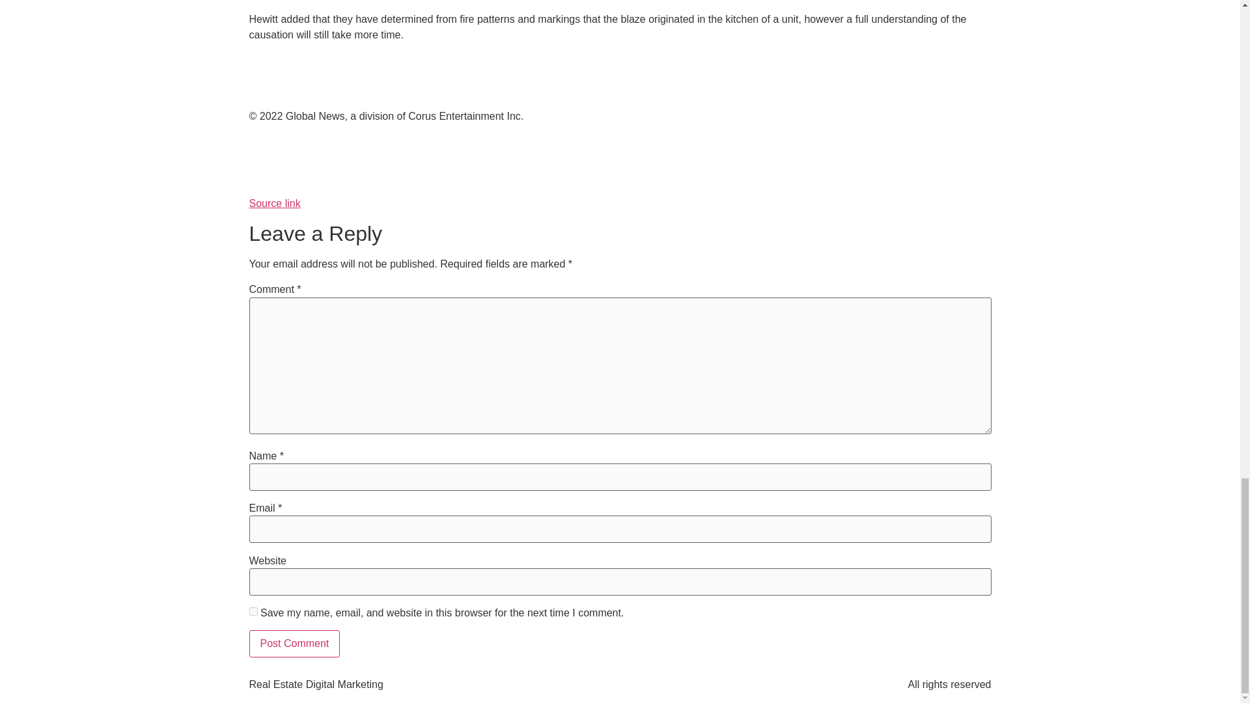 The image size is (1250, 703). I want to click on yes, so click(253, 612).